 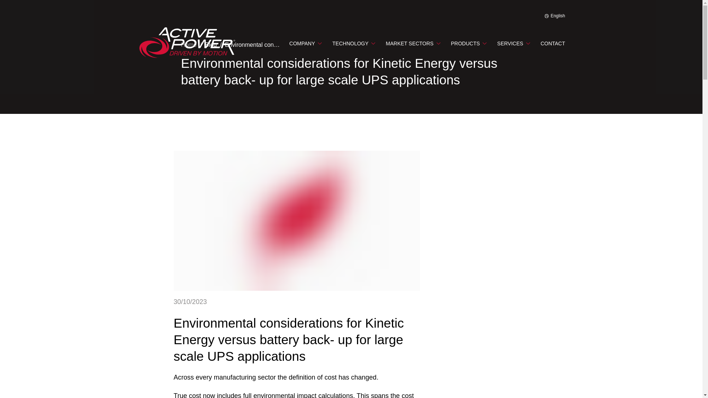 What do you see at coordinates (555, 15) in the screenshot?
I see `English` at bounding box center [555, 15].